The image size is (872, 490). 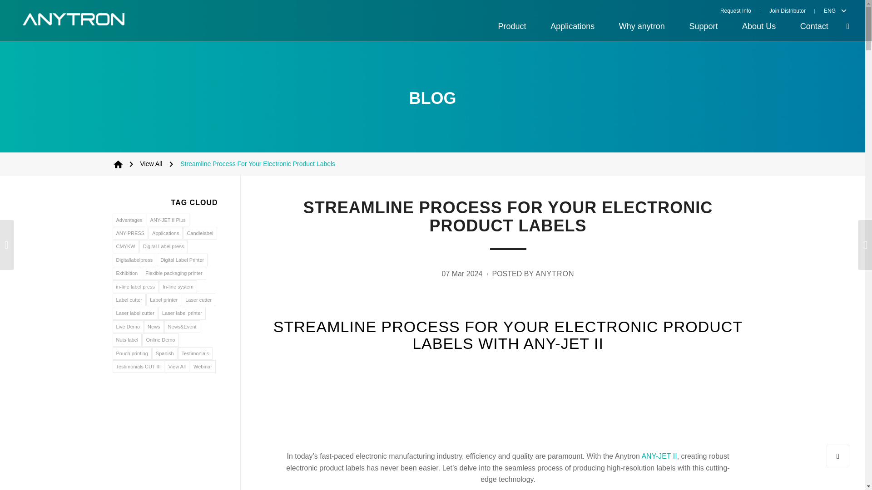 I want to click on Request Info, so click(x=740, y=10).